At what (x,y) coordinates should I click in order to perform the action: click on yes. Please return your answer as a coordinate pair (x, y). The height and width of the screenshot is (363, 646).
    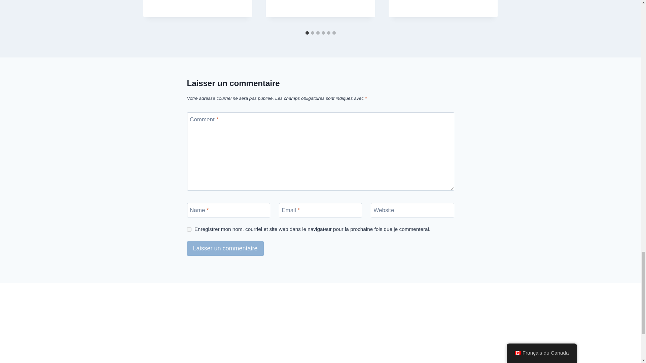
    Looking at the image, I should click on (189, 229).